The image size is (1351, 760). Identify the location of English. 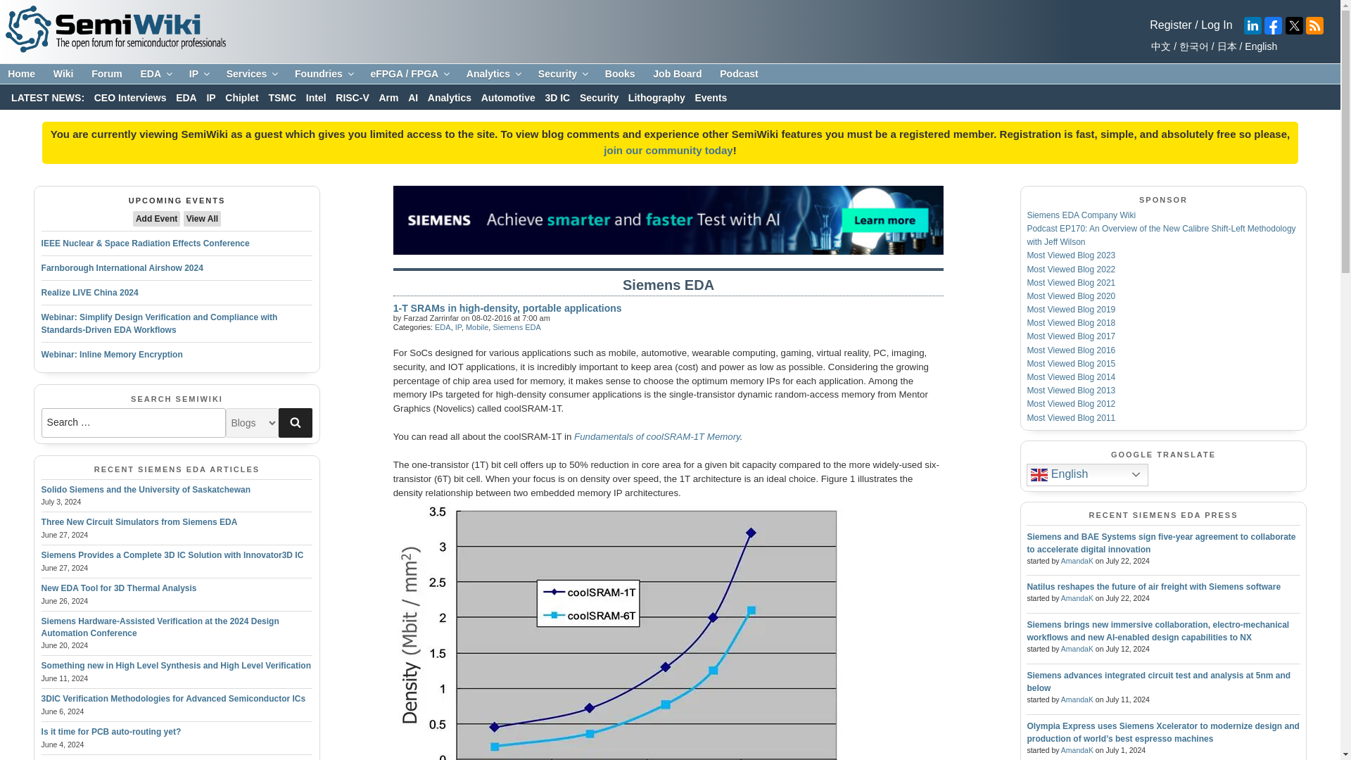
(1259, 46).